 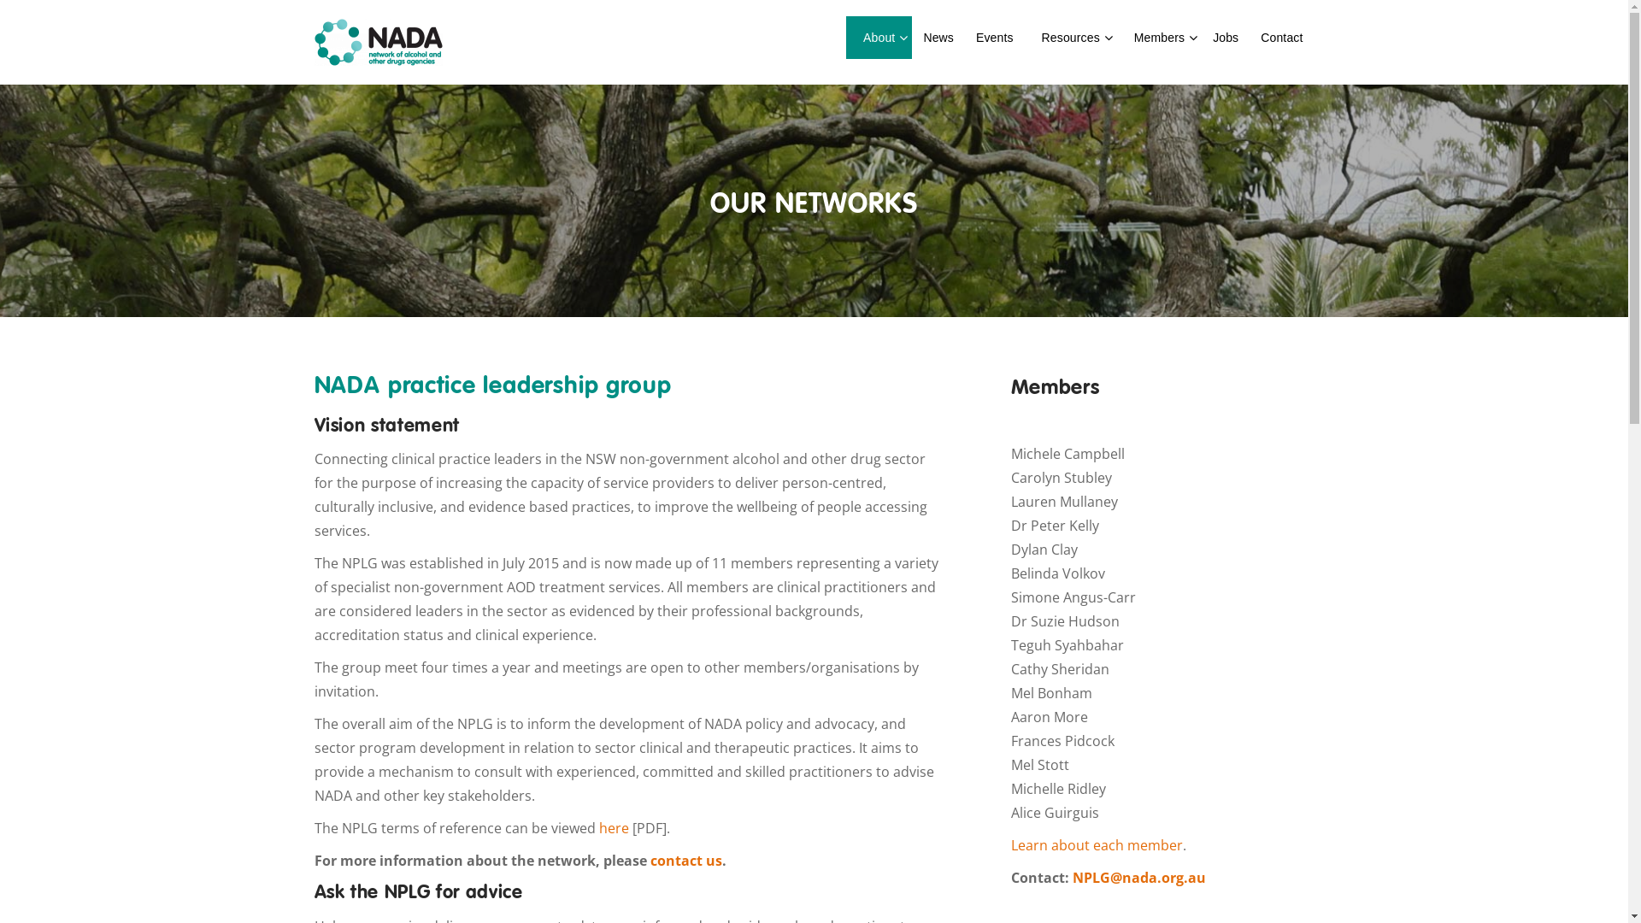 I want to click on Contact, so click(x=1282, y=38).